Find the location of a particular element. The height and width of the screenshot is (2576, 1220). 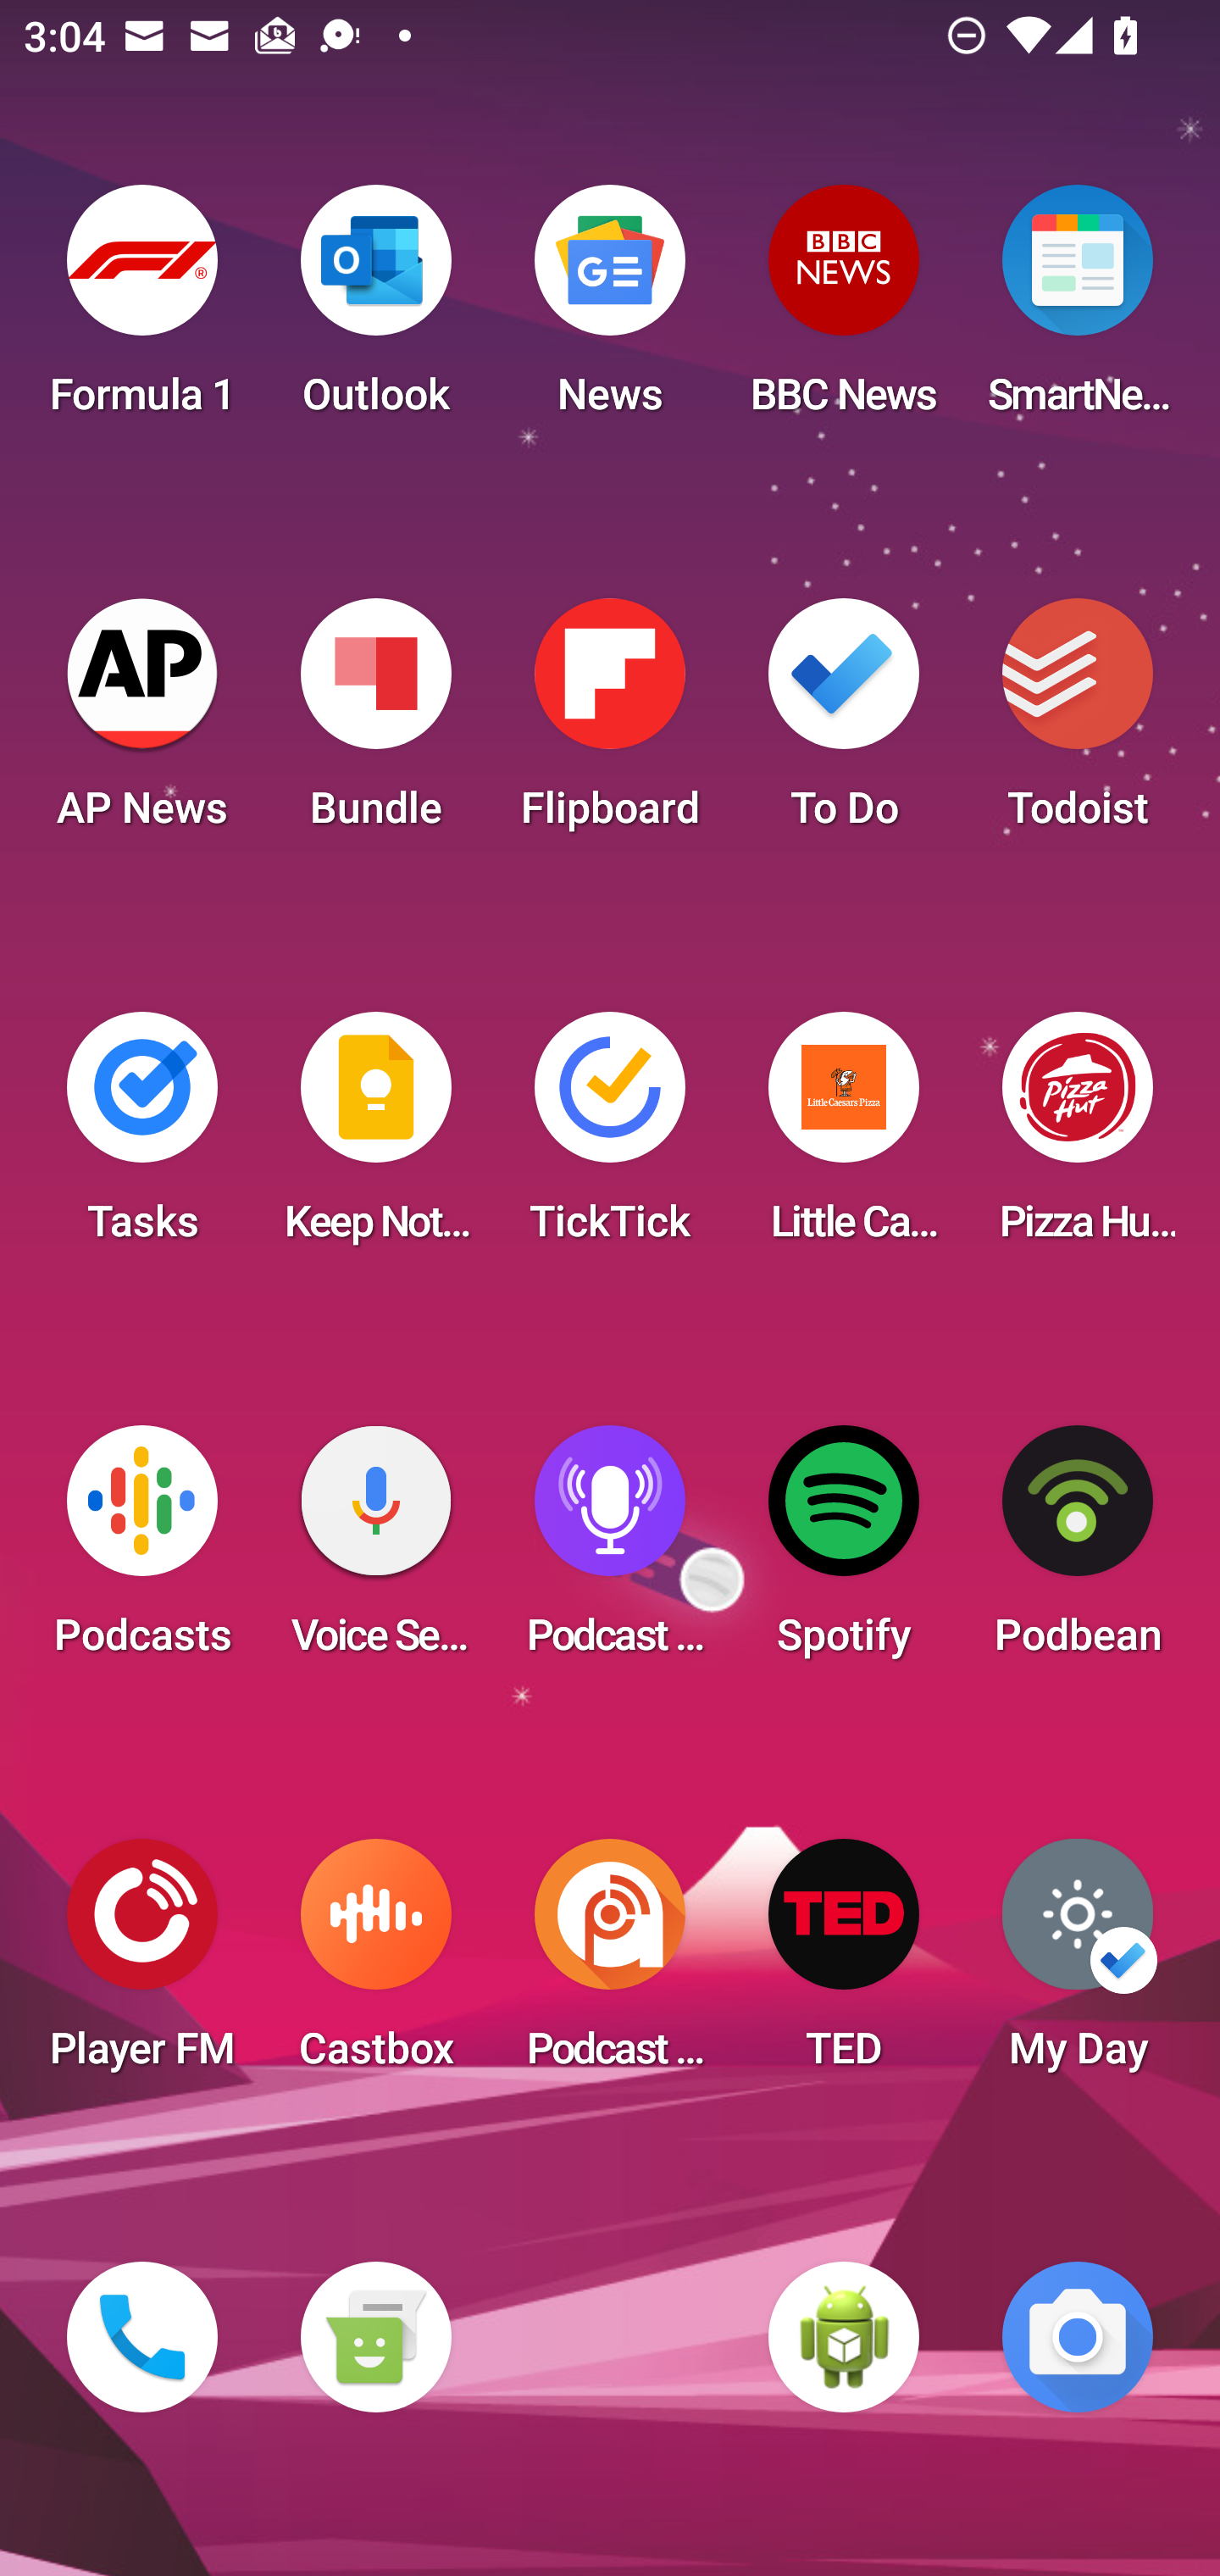

Pizza Hut HK & Macau is located at coordinates (1078, 1137).